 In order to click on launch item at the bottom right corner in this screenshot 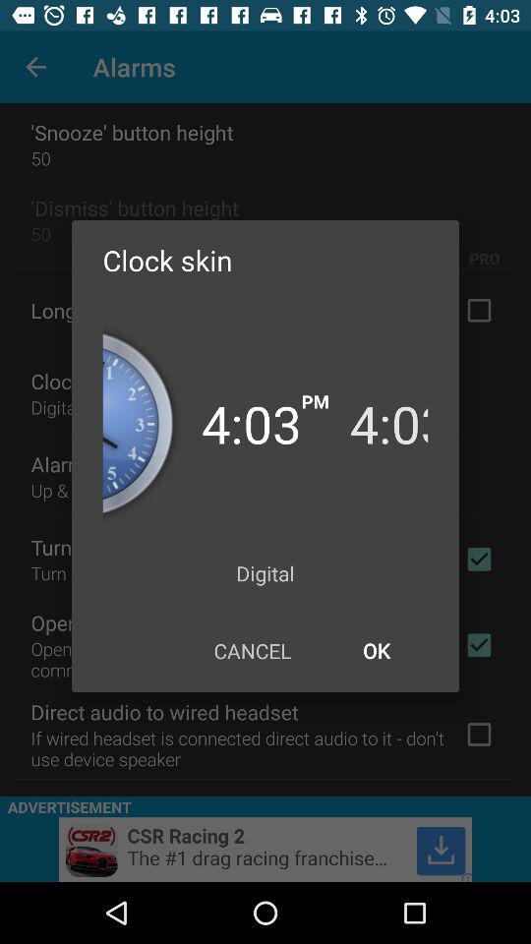, I will do `click(376, 651)`.